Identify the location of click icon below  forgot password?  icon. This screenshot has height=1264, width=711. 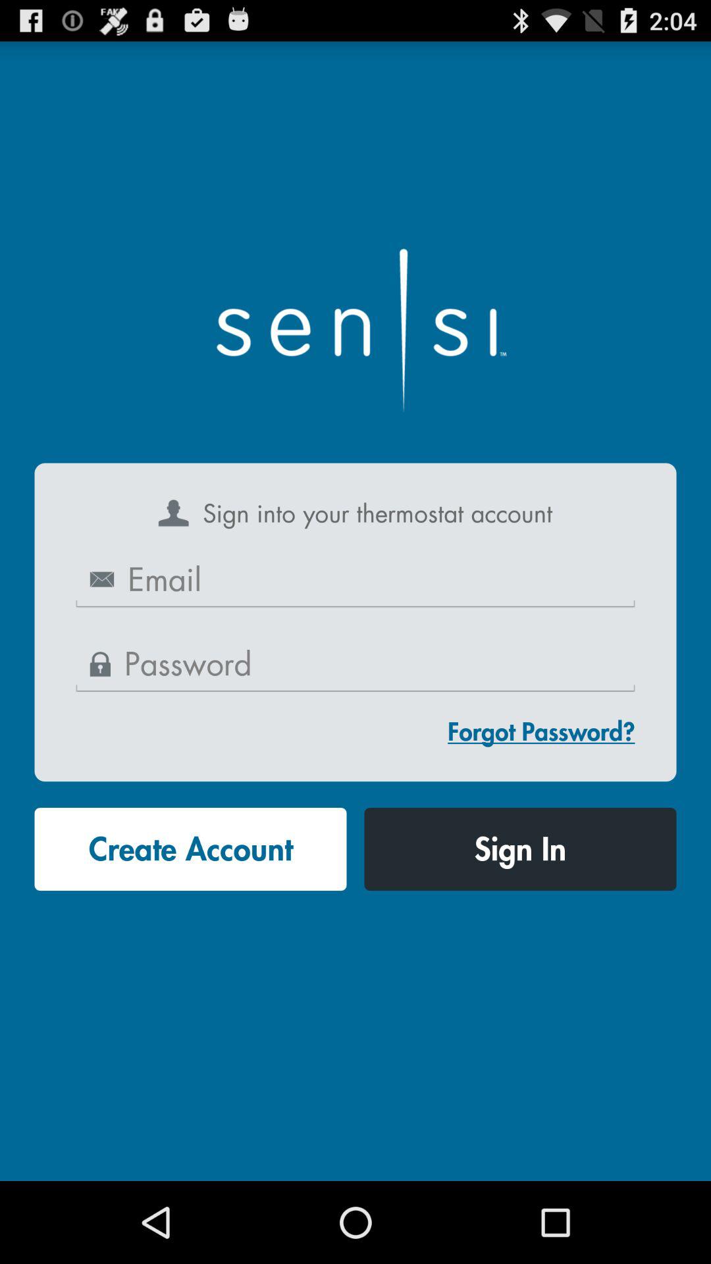
(520, 849).